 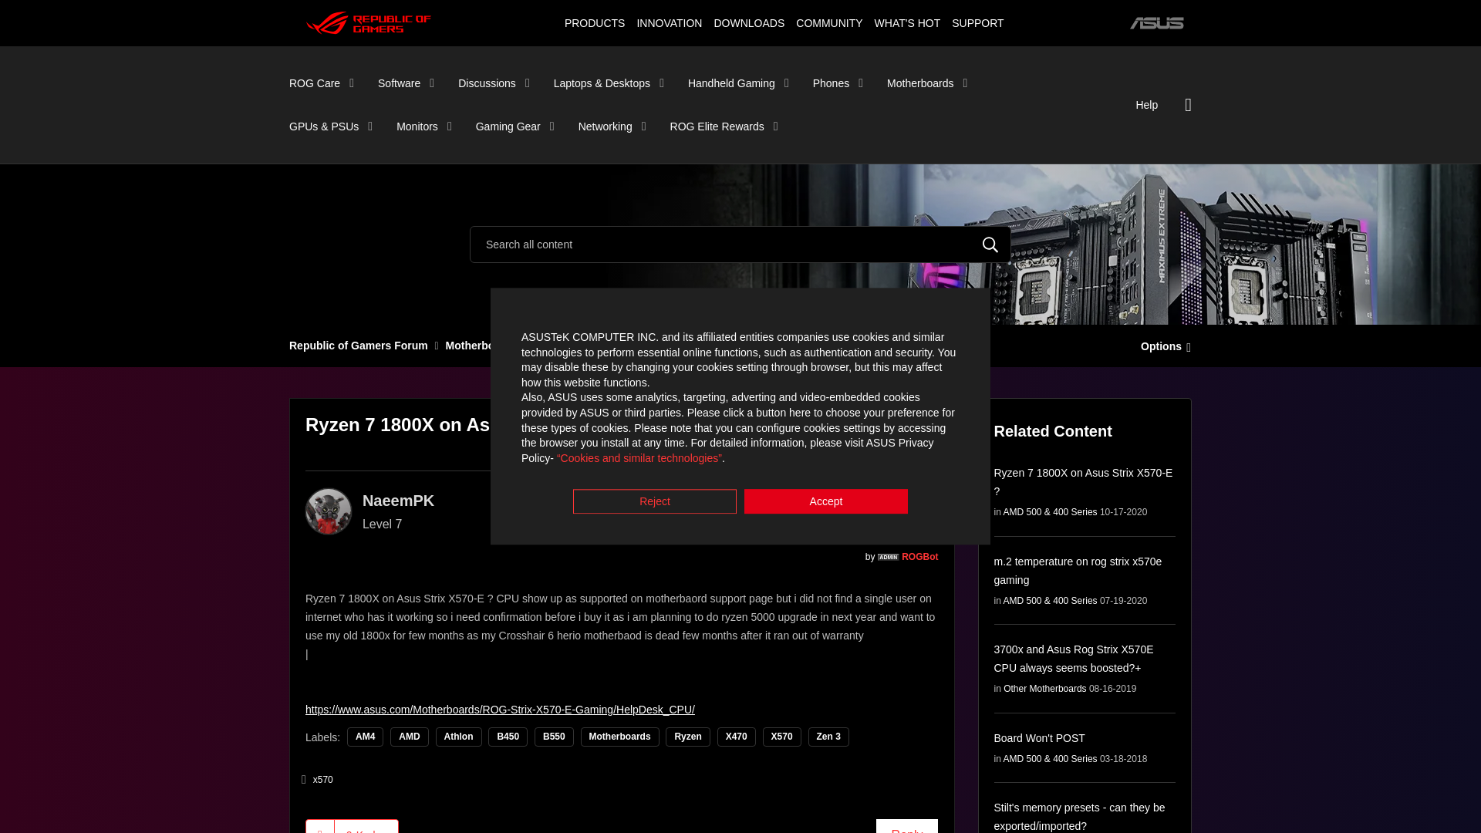 What do you see at coordinates (749, 22) in the screenshot?
I see `DOWNLOADS` at bounding box center [749, 22].